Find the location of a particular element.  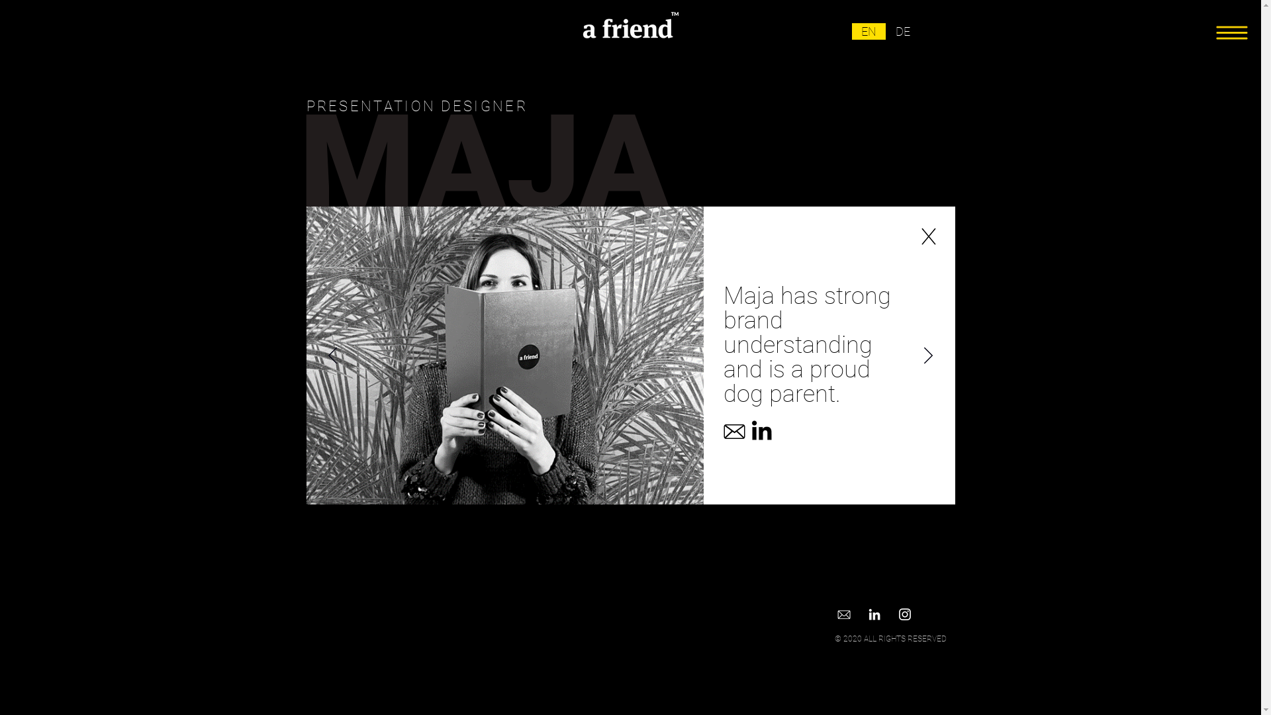

a friend_white.png is located at coordinates (629, 25).